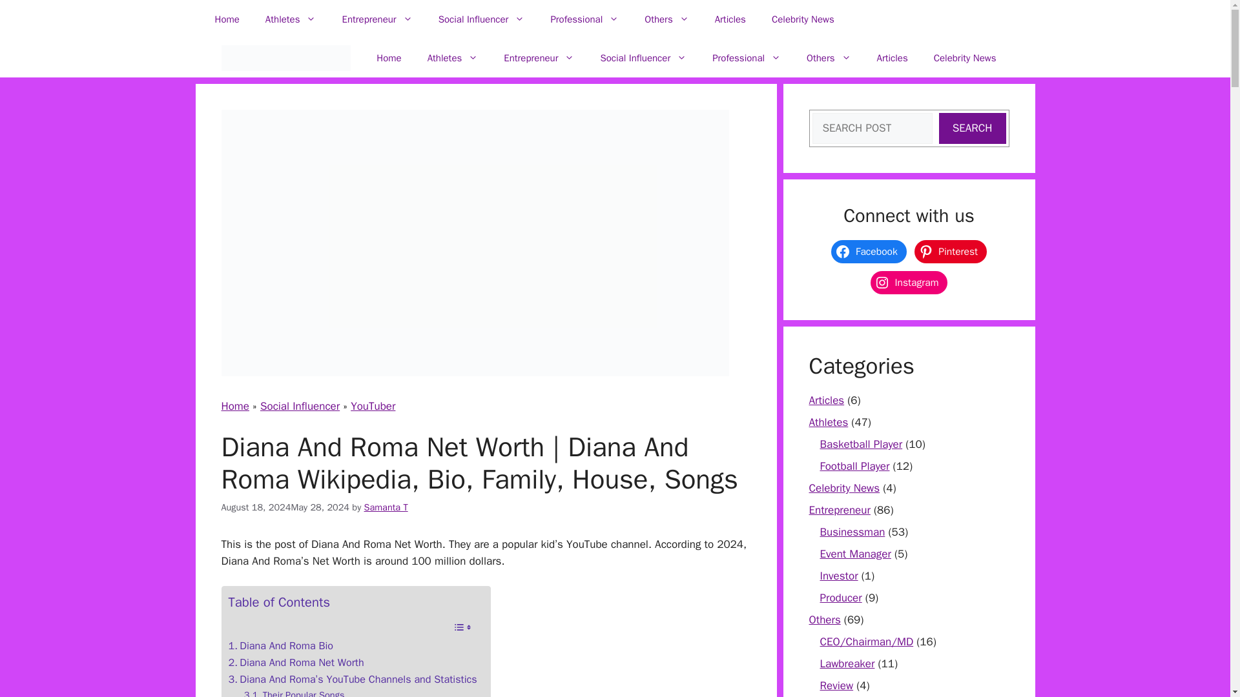 The image size is (1240, 697). What do you see at coordinates (539, 58) in the screenshot?
I see `Entrepreneur` at bounding box center [539, 58].